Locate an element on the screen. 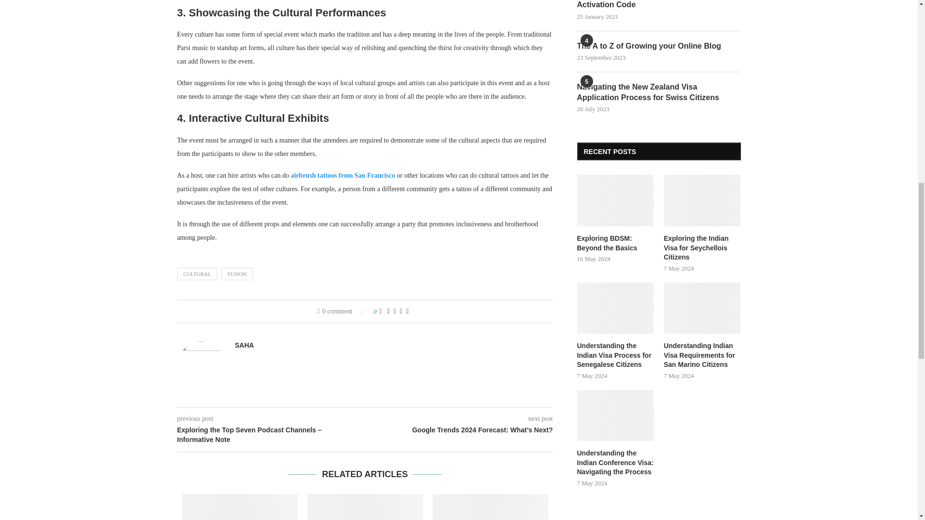 Image resolution: width=925 pixels, height=520 pixels. airbrush tattoos from San Francisco is located at coordinates (343, 175).